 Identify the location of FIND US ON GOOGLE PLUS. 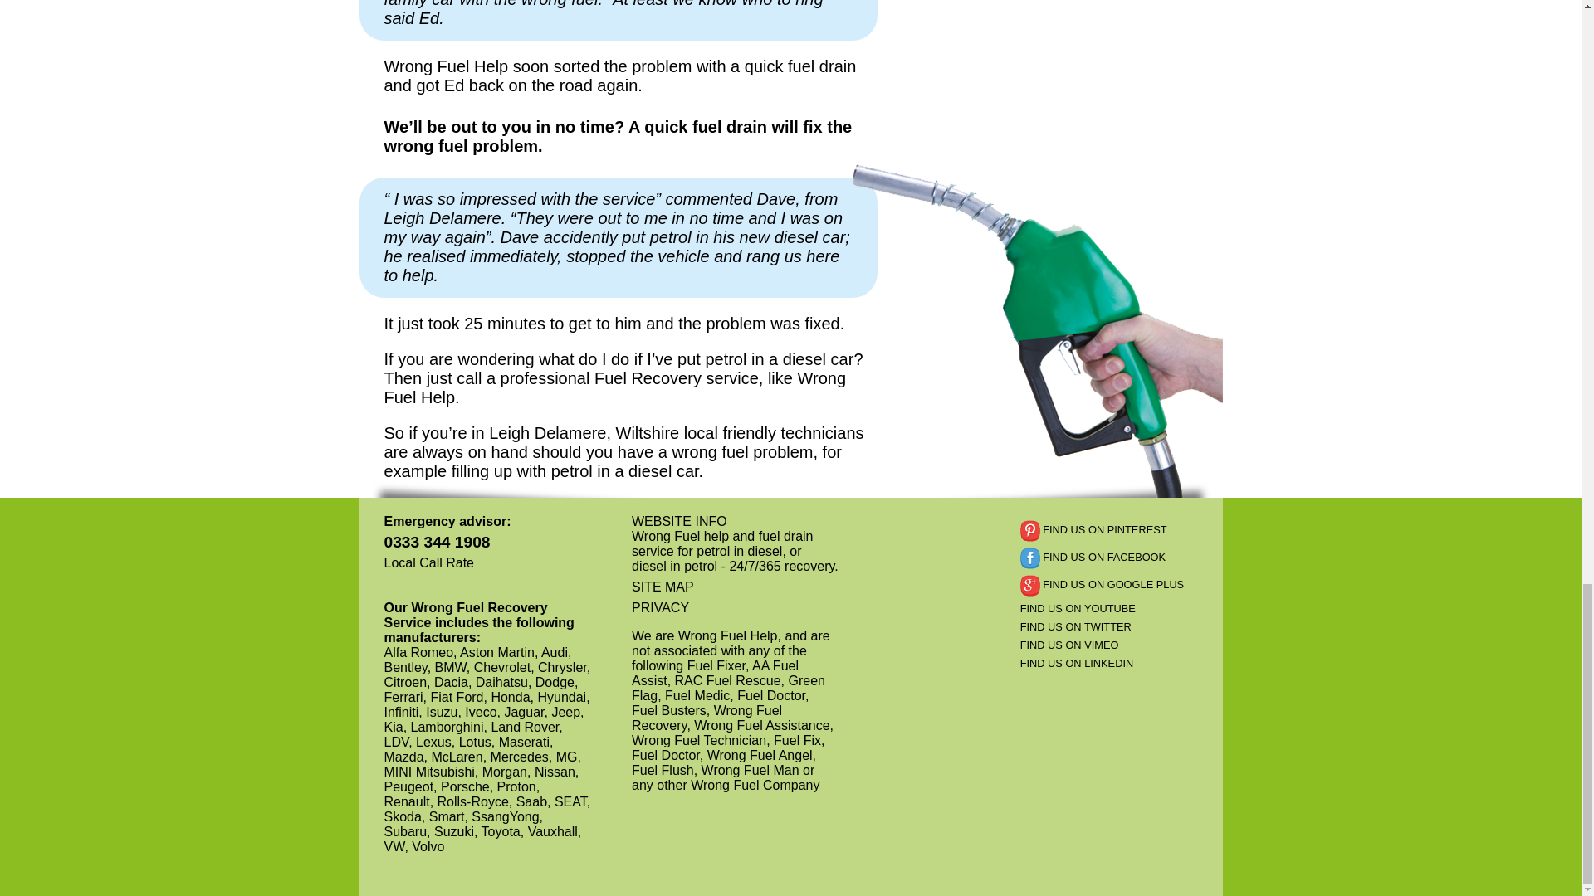
(1114, 586).